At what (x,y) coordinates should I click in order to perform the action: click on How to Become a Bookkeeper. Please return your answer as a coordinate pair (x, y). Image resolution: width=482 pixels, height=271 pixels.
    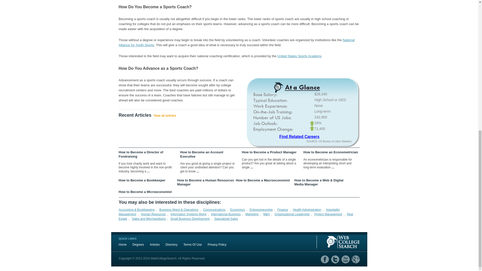
    Looking at the image, I should click on (147, 180).